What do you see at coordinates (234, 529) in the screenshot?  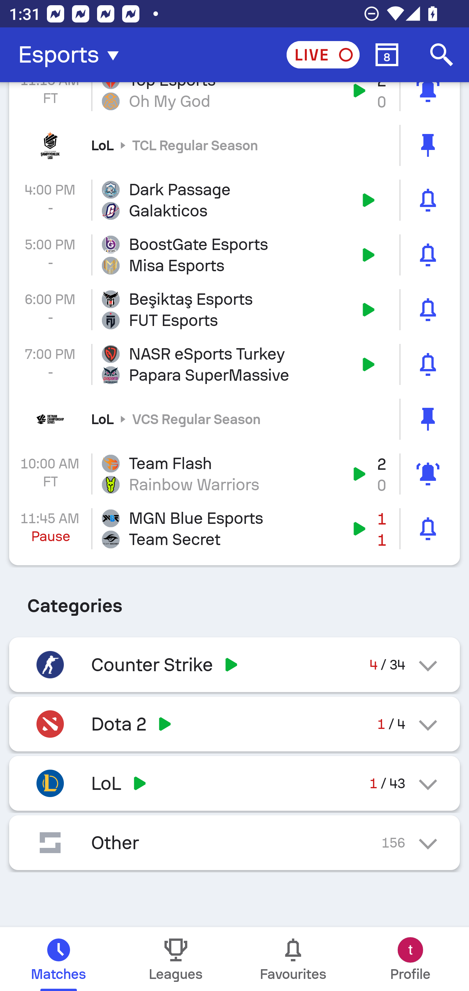 I see `11:45 AM Pause MGN Blue Esports Team Secret 1 1` at bounding box center [234, 529].